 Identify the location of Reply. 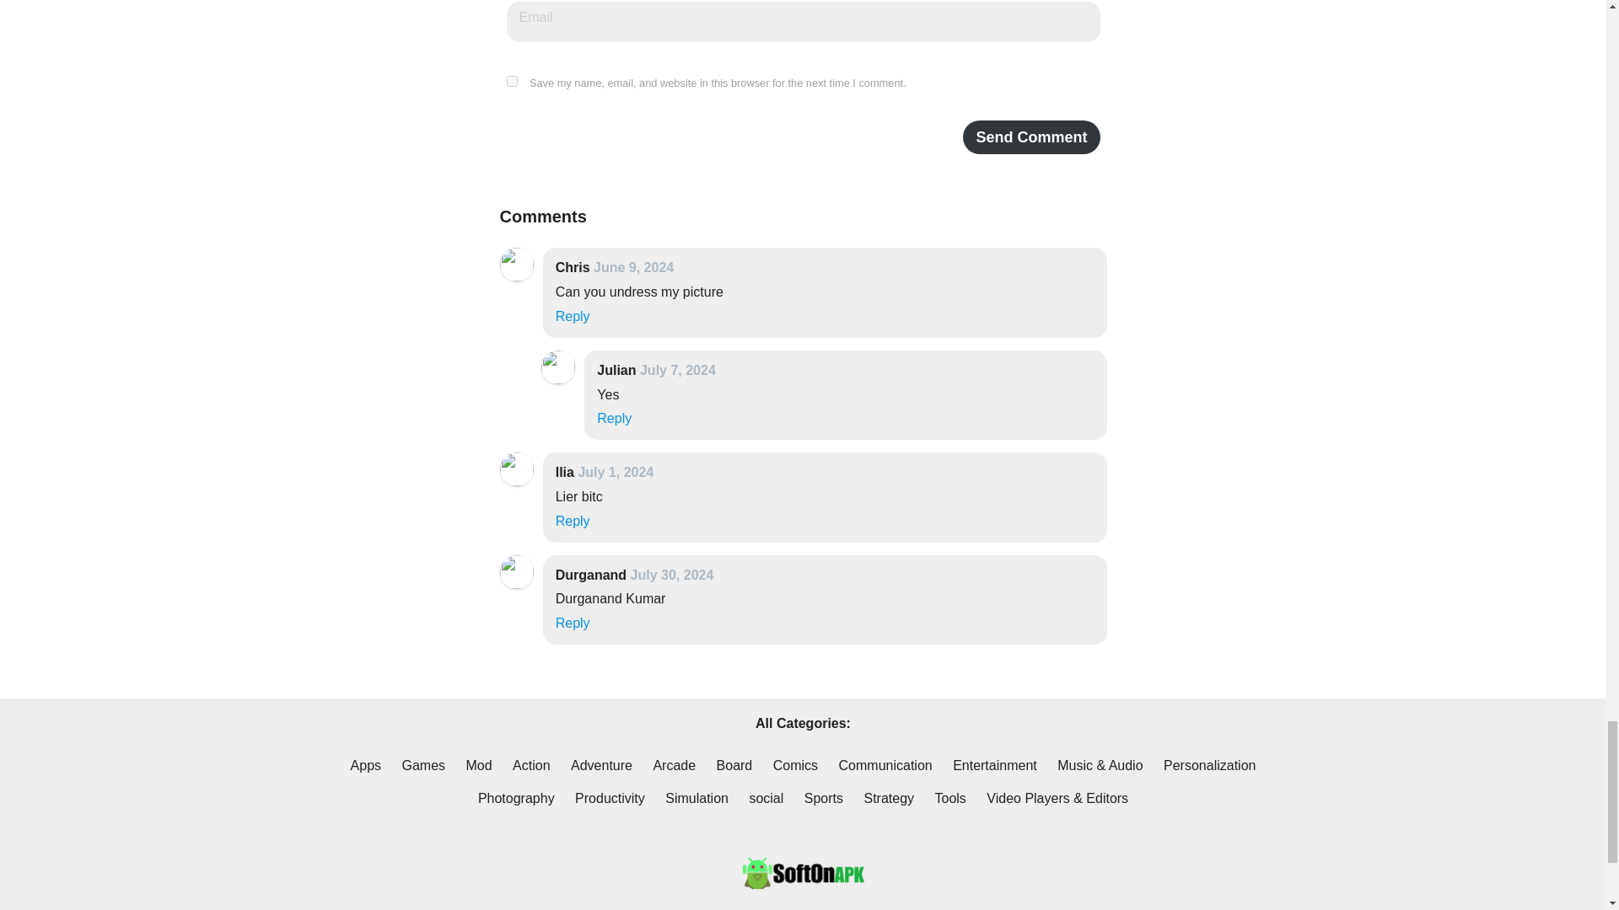
(573, 521).